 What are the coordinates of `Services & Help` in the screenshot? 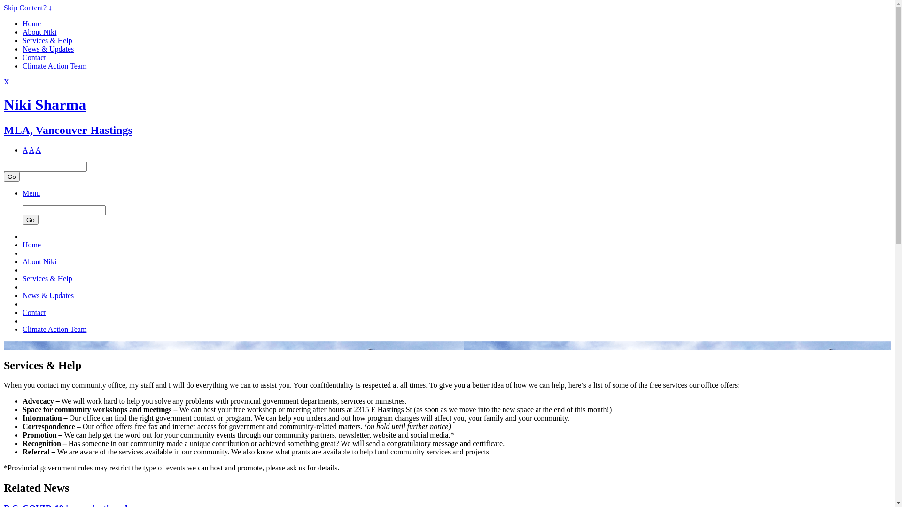 It's located at (47, 40).